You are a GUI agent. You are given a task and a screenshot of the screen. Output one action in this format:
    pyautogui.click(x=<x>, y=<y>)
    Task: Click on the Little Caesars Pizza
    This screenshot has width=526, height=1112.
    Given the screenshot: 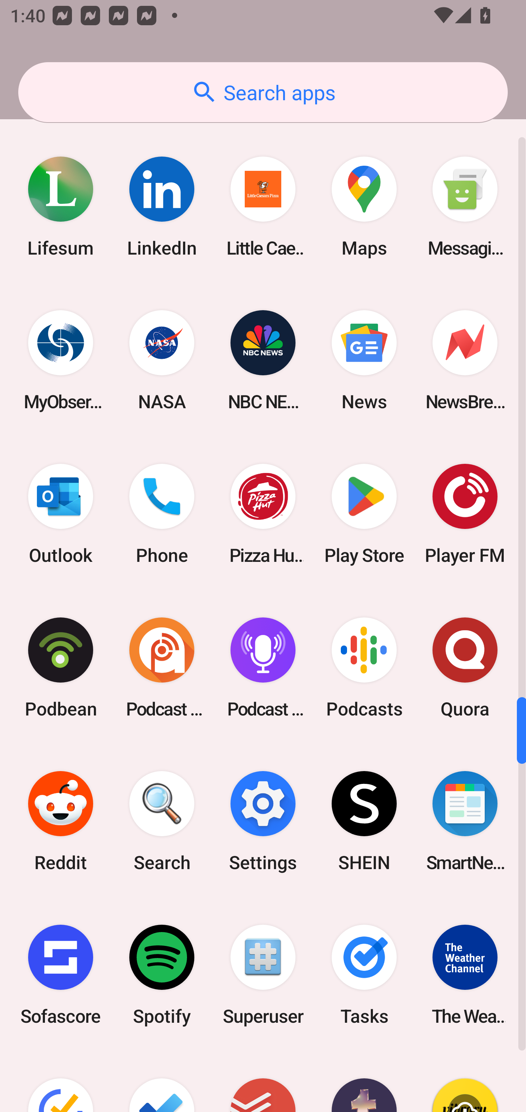 What is the action you would take?
    pyautogui.click(x=263, y=207)
    